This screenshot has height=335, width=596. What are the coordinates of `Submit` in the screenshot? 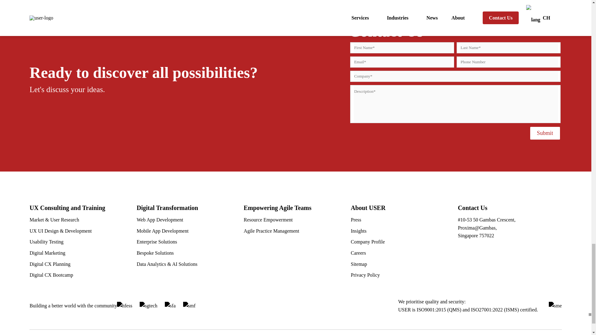 It's located at (545, 133).